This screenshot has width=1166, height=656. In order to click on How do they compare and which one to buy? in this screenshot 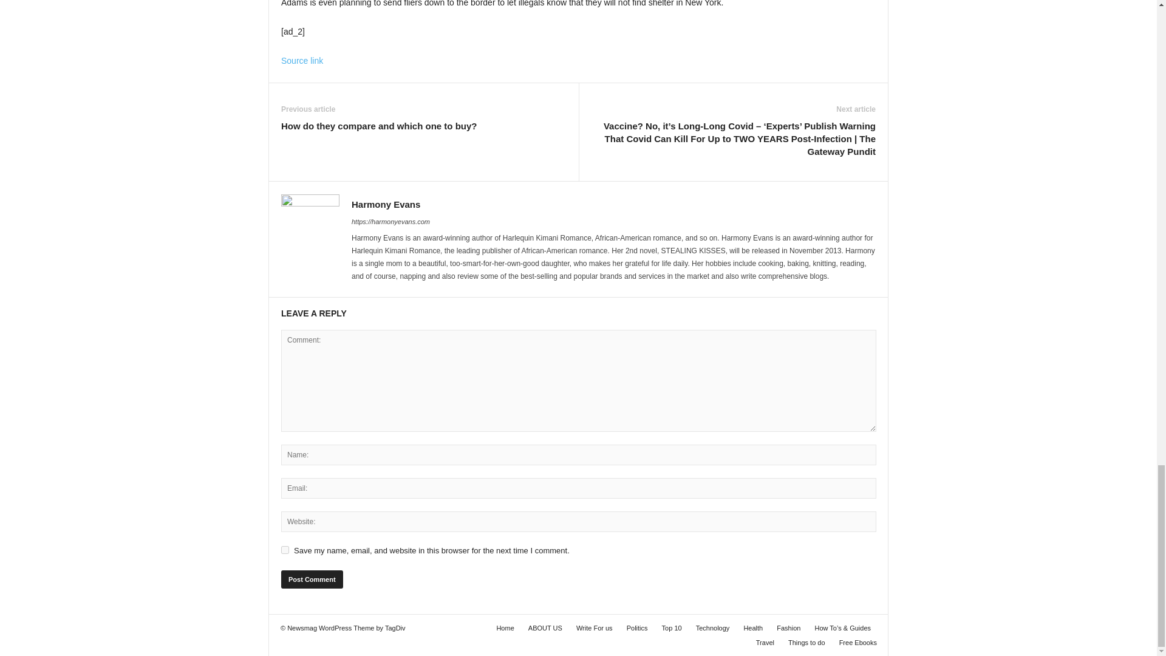, I will do `click(379, 126)`.